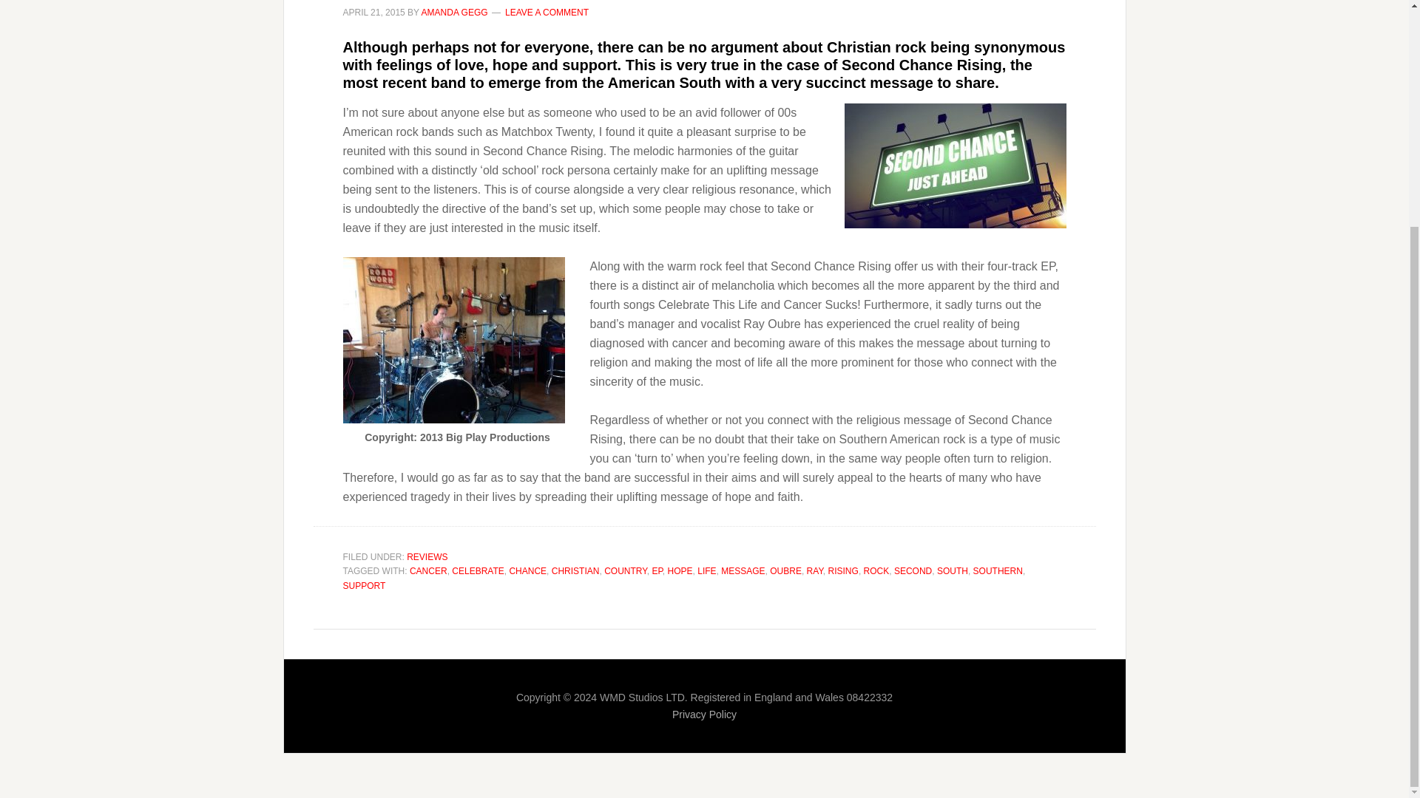 The width and height of the screenshot is (1420, 798). I want to click on AMANDA GEGG, so click(455, 12).